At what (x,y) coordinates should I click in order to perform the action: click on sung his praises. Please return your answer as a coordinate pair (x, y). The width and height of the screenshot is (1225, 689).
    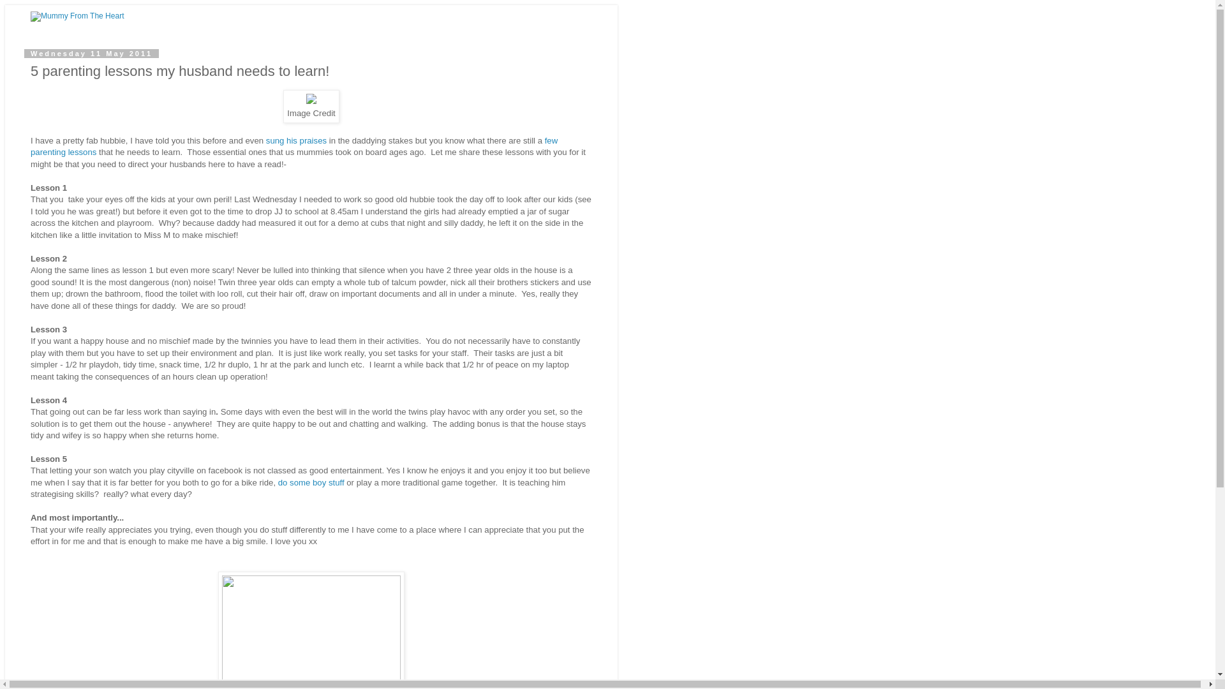
    Looking at the image, I should click on (296, 140).